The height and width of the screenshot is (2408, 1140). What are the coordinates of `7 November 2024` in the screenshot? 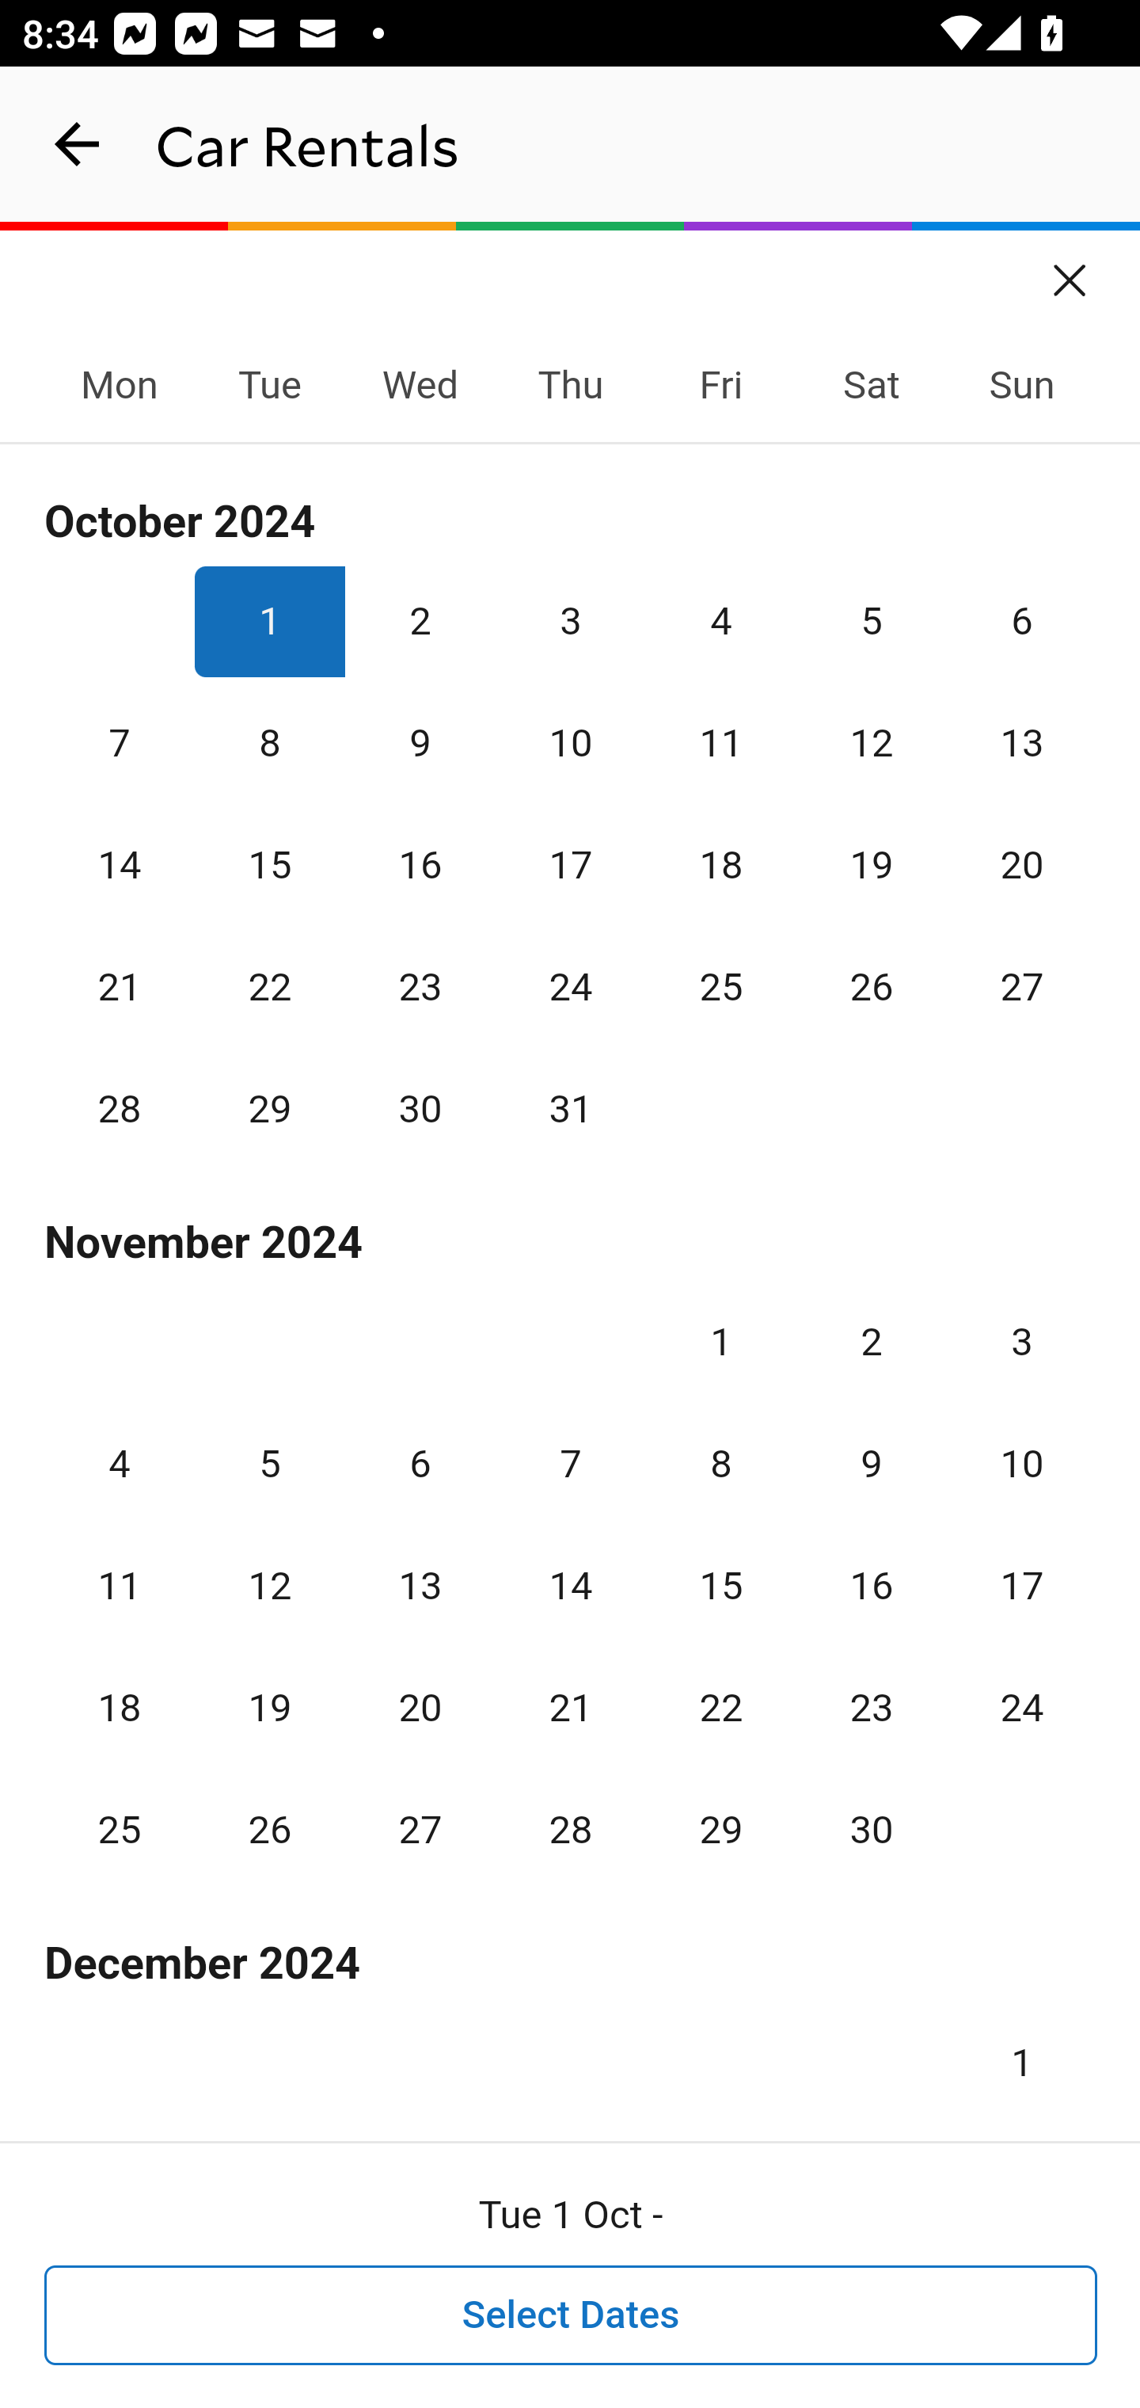 It's located at (571, 1464).